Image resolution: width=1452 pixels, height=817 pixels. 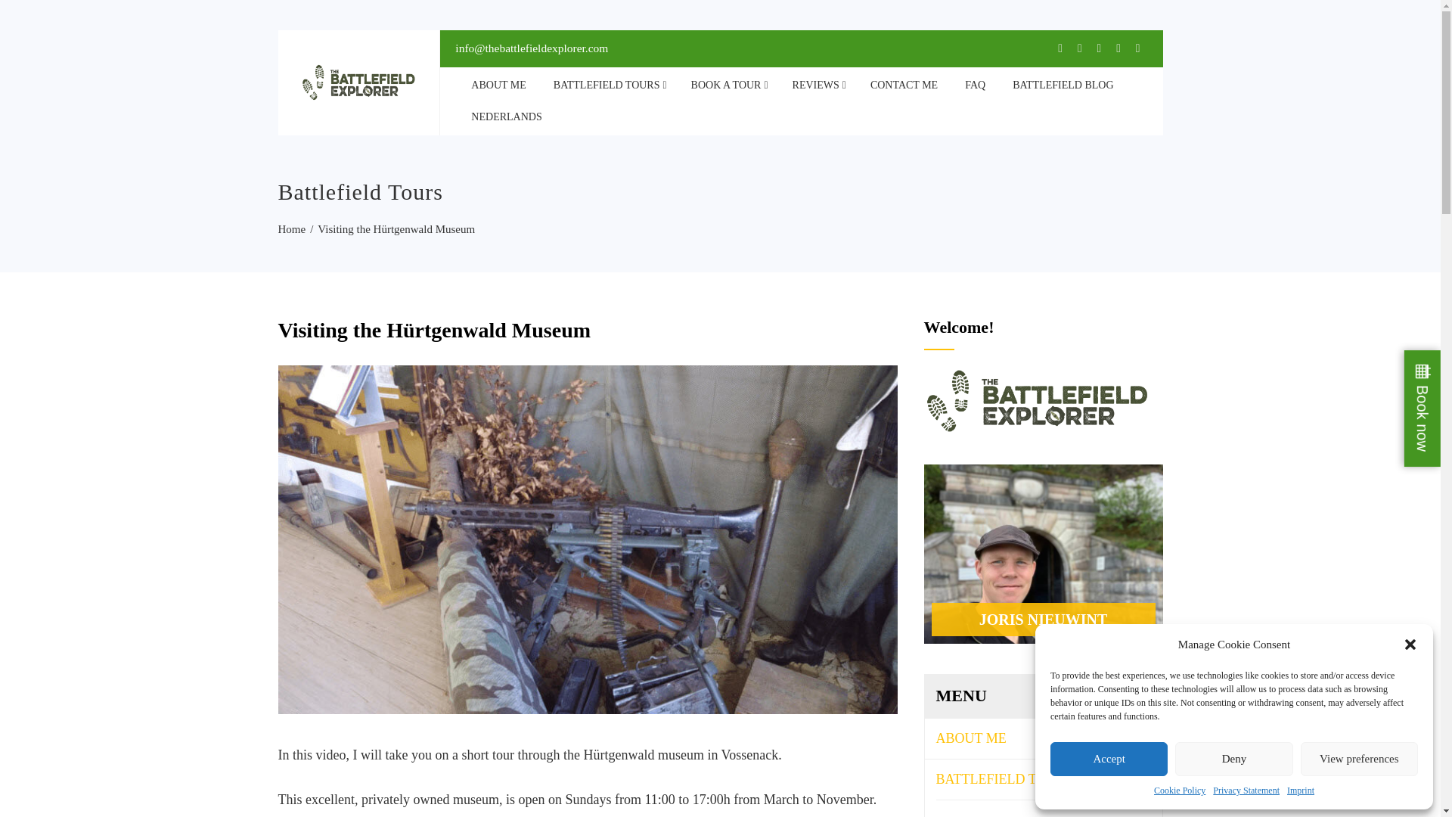 What do you see at coordinates (608, 85) in the screenshot?
I see `BATTLEFIELD TOURS` at bounding box center [608, 85].